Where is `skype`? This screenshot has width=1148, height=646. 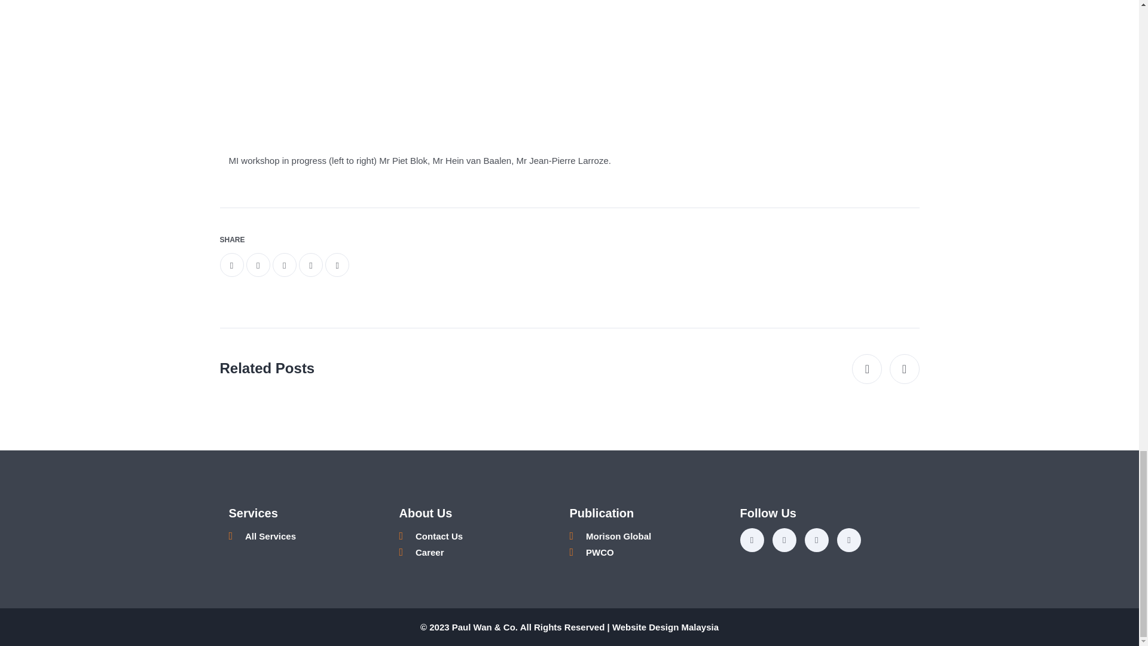 skype is located at coordinates (337, 265).